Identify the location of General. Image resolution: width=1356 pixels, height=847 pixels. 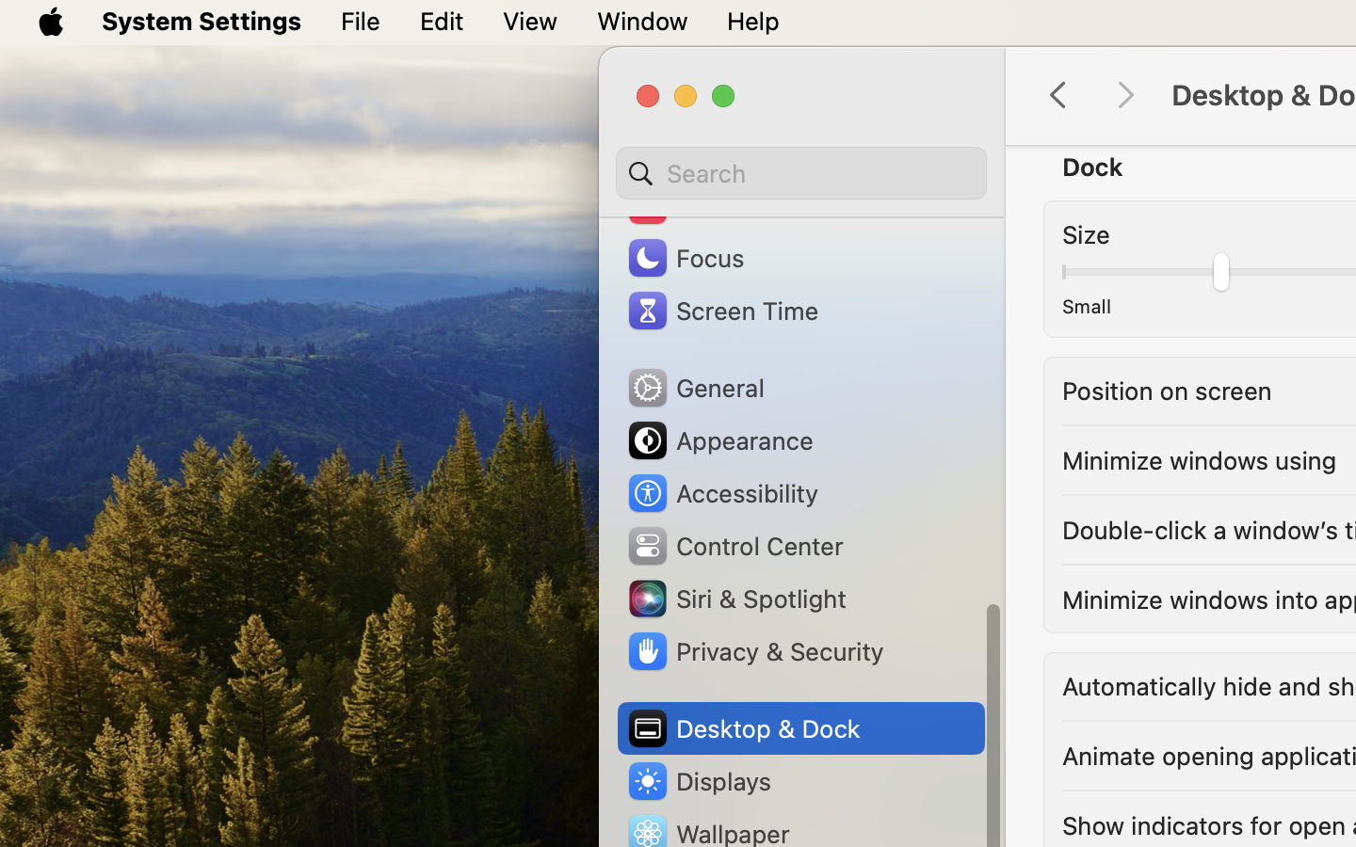
(695, 388).